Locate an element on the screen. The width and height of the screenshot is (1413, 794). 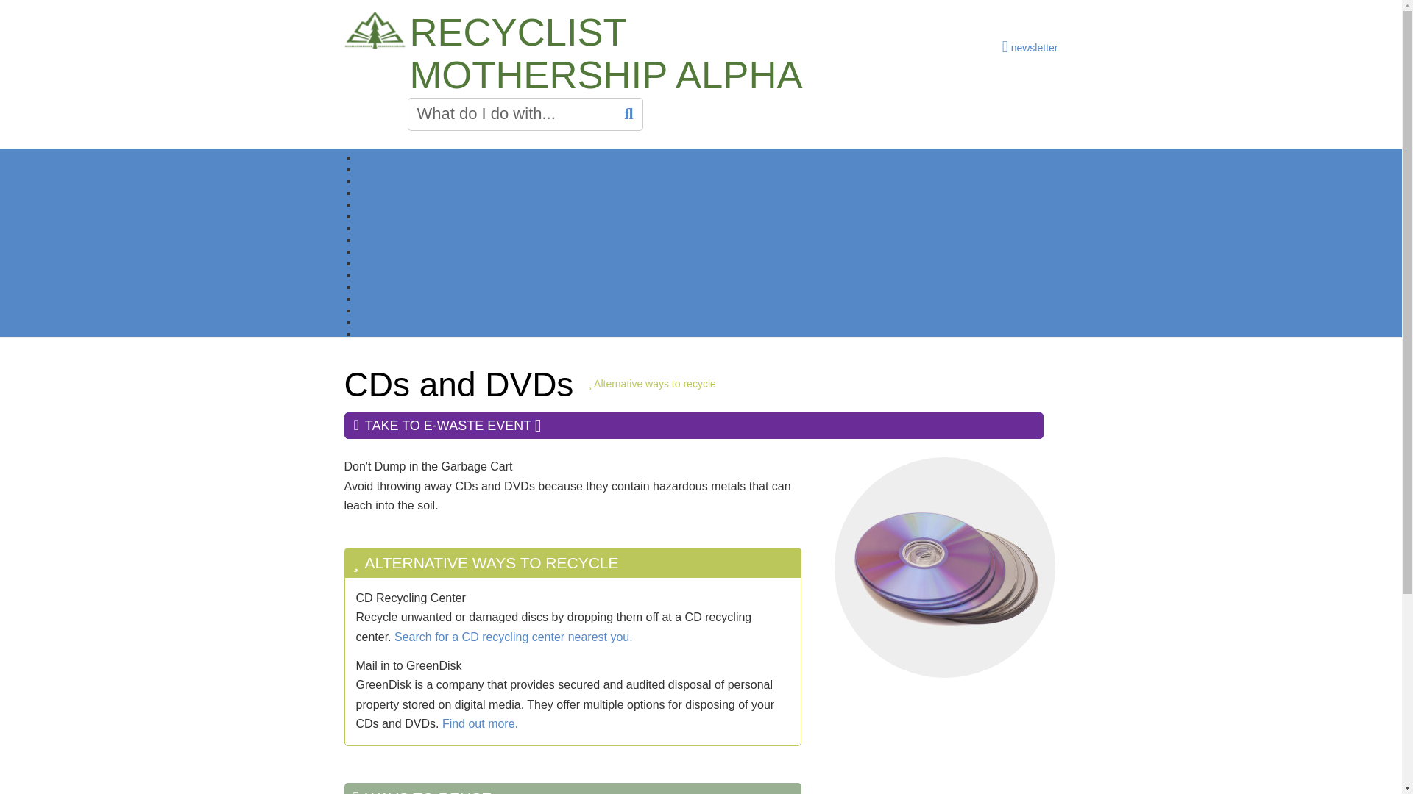
TAKE TO E-WASTE EVENT is located at coordinates (694, 425).